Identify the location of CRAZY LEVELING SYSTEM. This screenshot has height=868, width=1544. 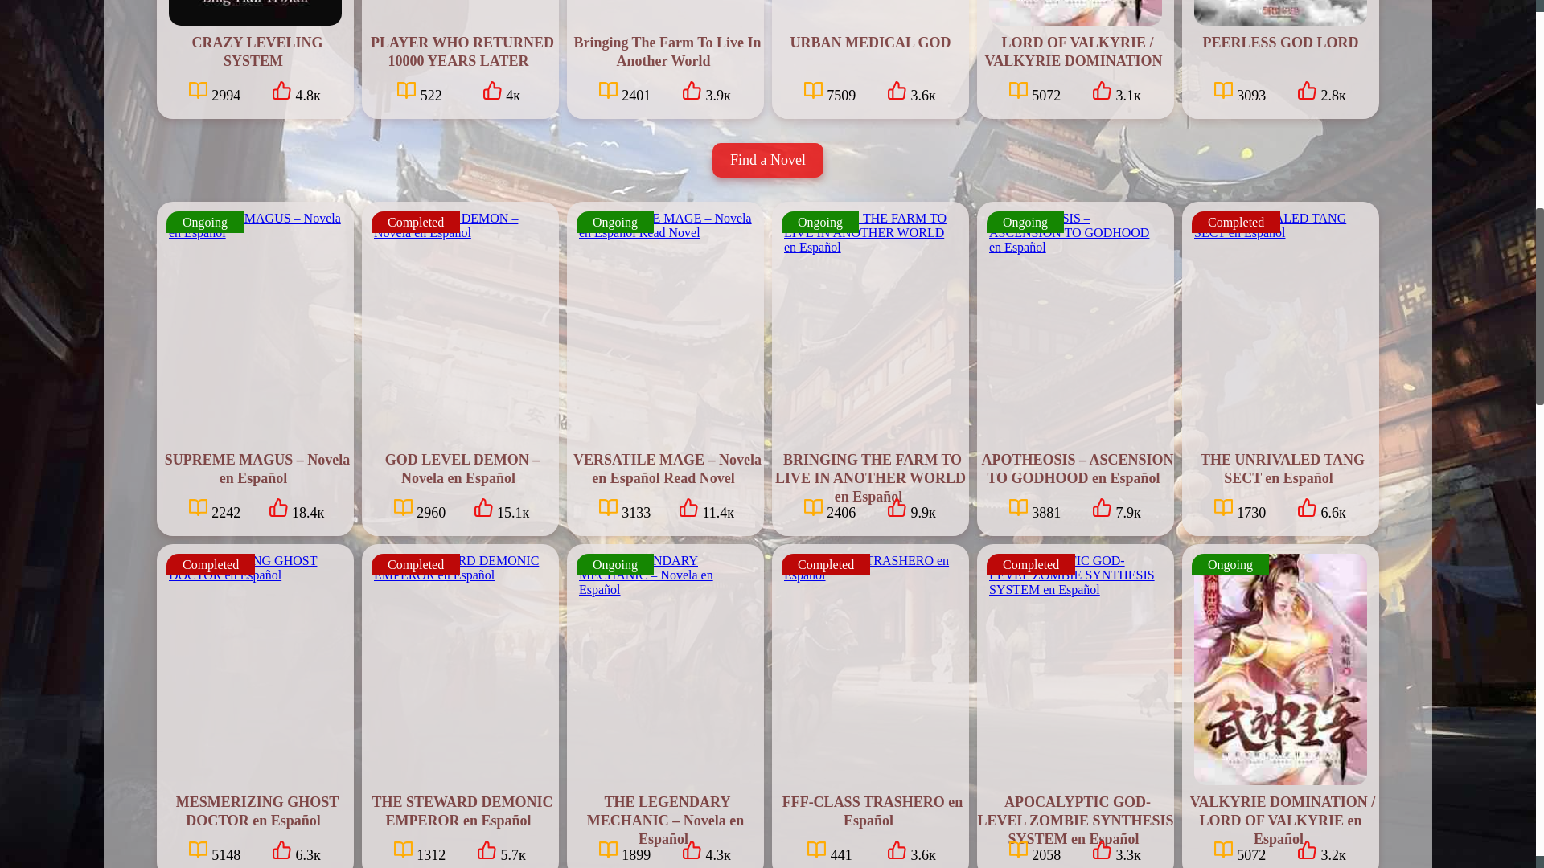
(256, 51).